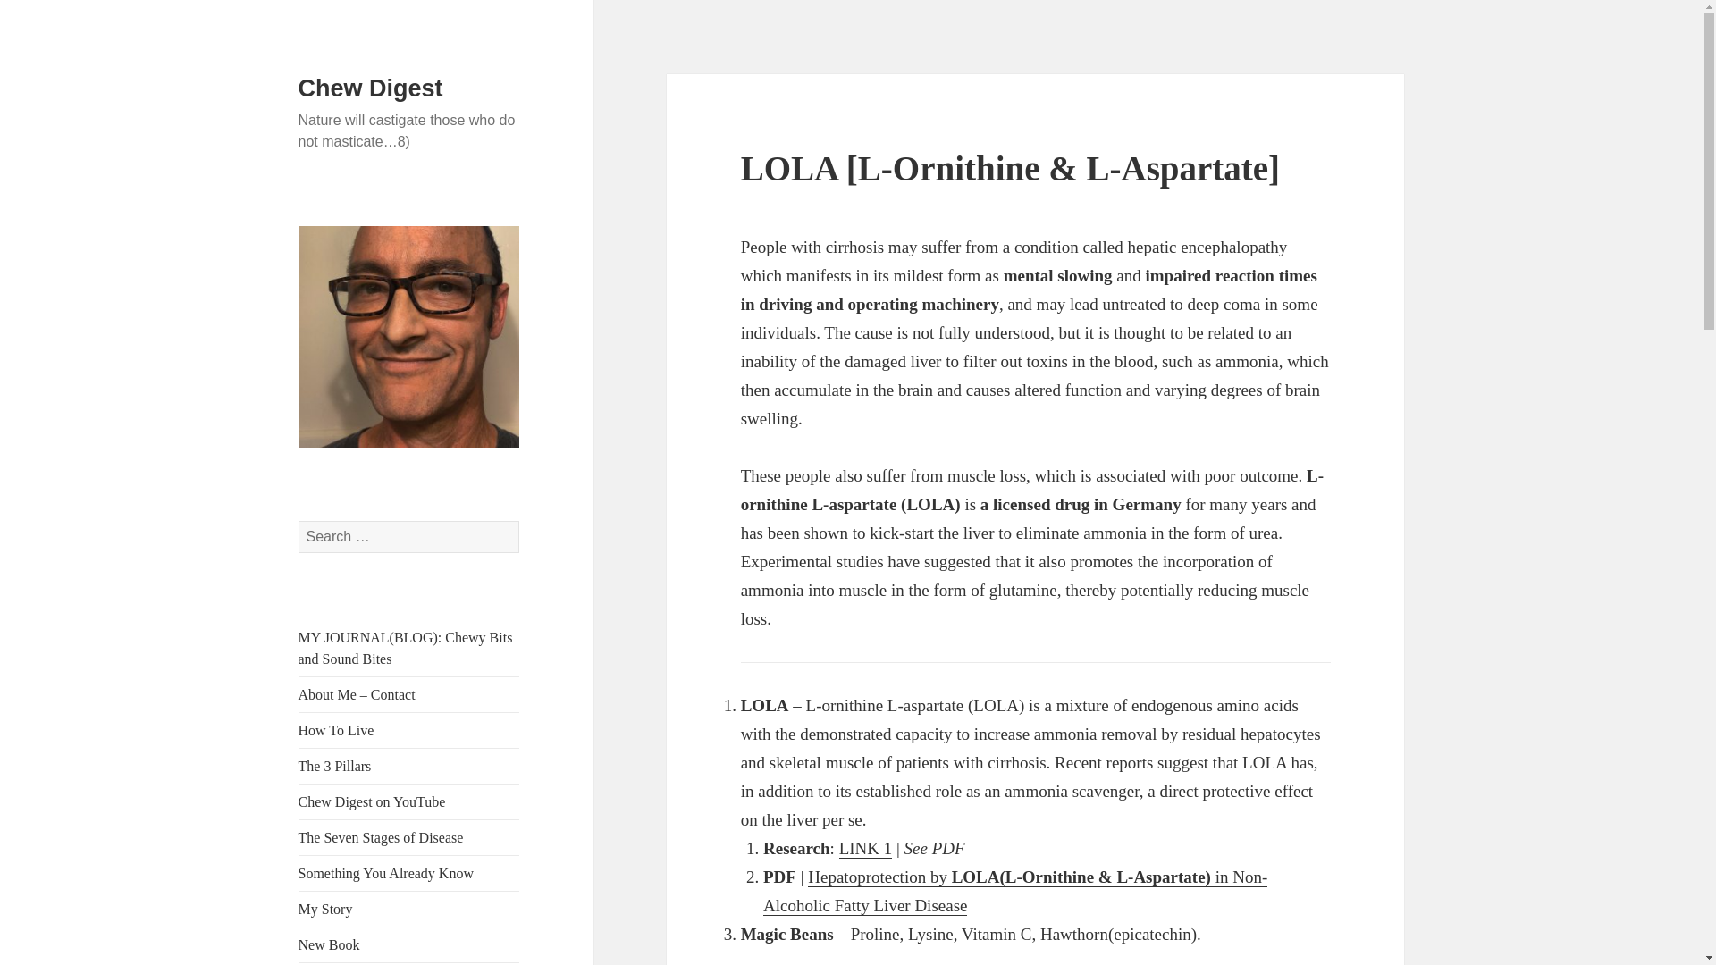 This screenshot has width=1716, height=965. Describe the element at coordinates (372, 801) in the screenshot. I see `Chew Digest on YouTube` at that location.